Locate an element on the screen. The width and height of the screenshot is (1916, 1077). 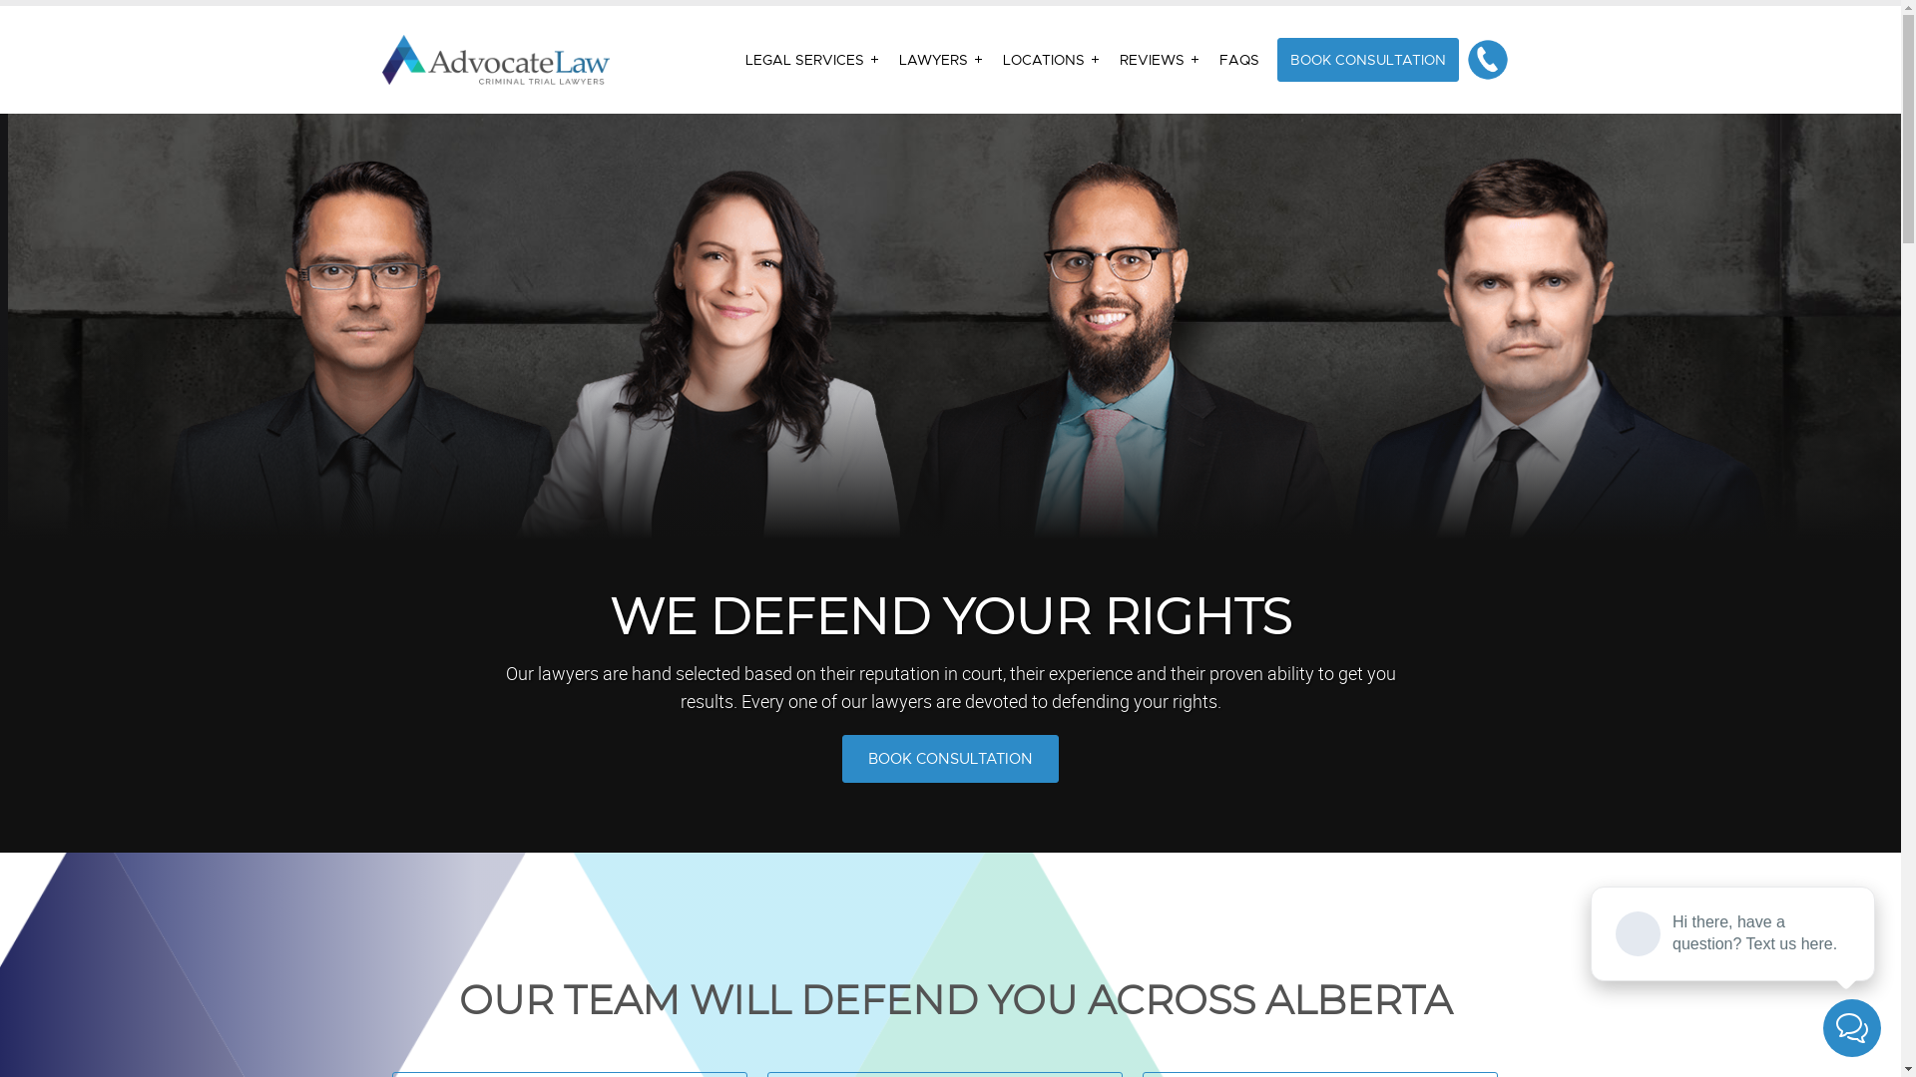
FAQS is located at coordinates (1239, 60).